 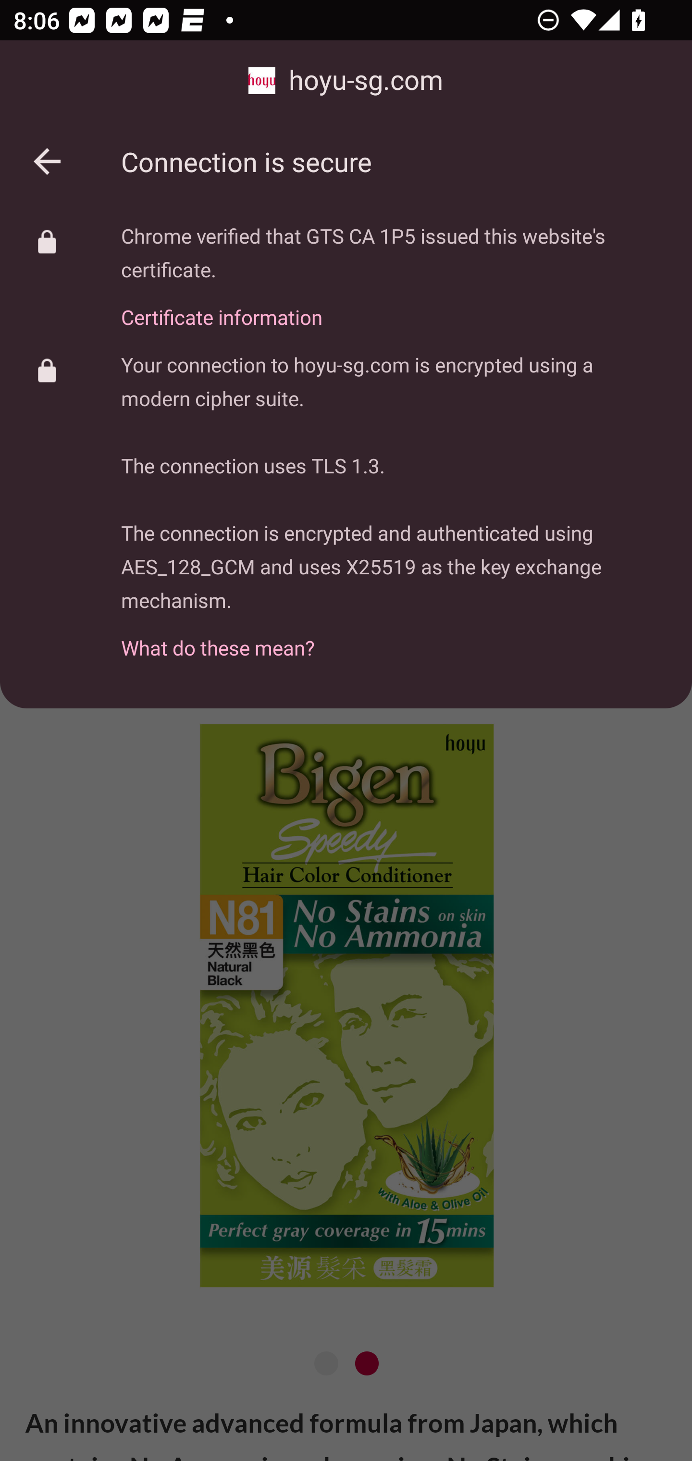 I want to click on Back, so click(x=47, y=161).